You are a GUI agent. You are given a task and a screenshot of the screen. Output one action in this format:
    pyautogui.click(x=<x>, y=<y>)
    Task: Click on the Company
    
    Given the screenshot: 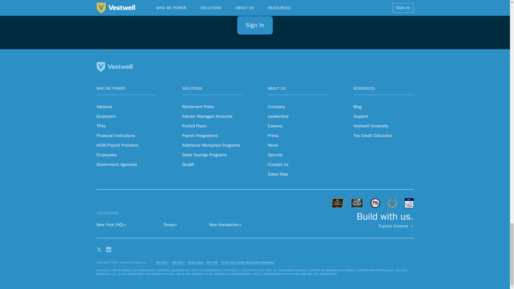 What is the action you would take?
    pyautogui.click(x=276, y=107)
    